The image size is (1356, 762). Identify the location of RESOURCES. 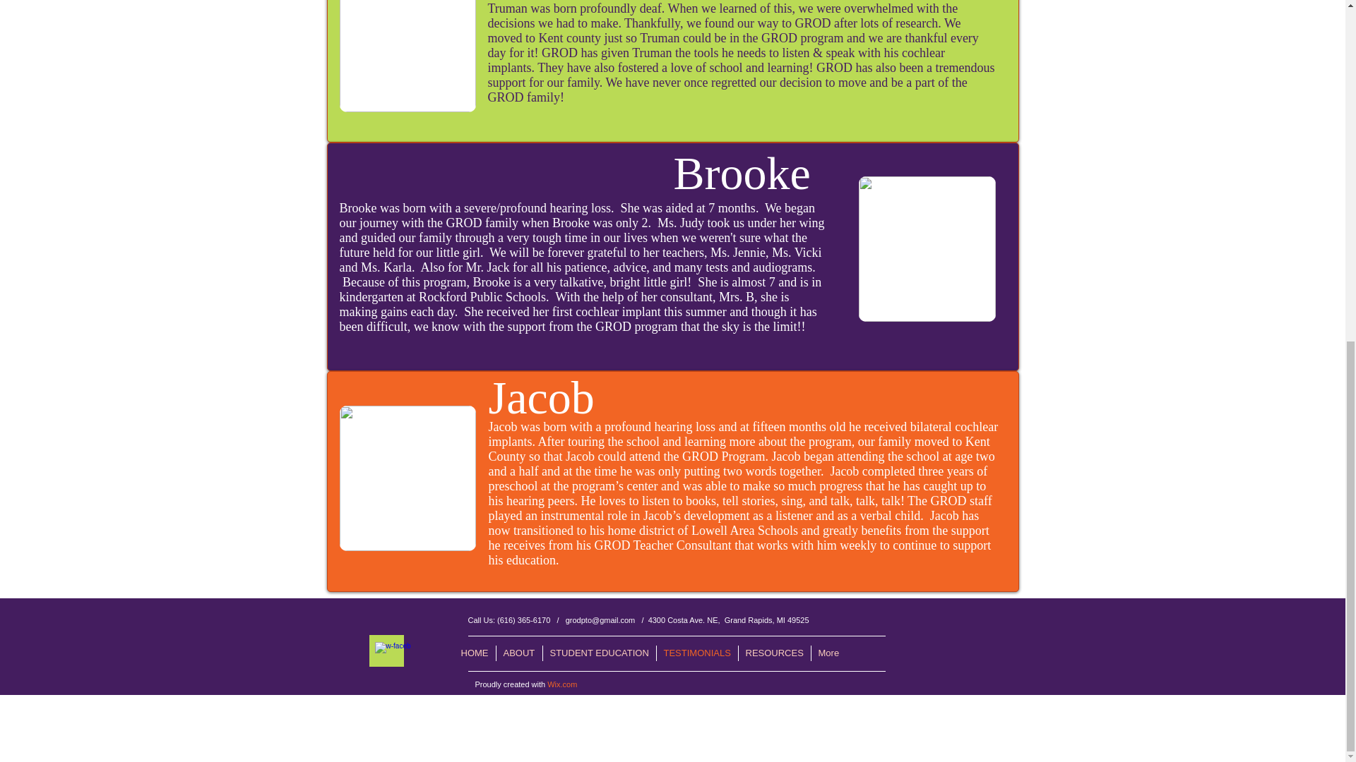
(773, 653).